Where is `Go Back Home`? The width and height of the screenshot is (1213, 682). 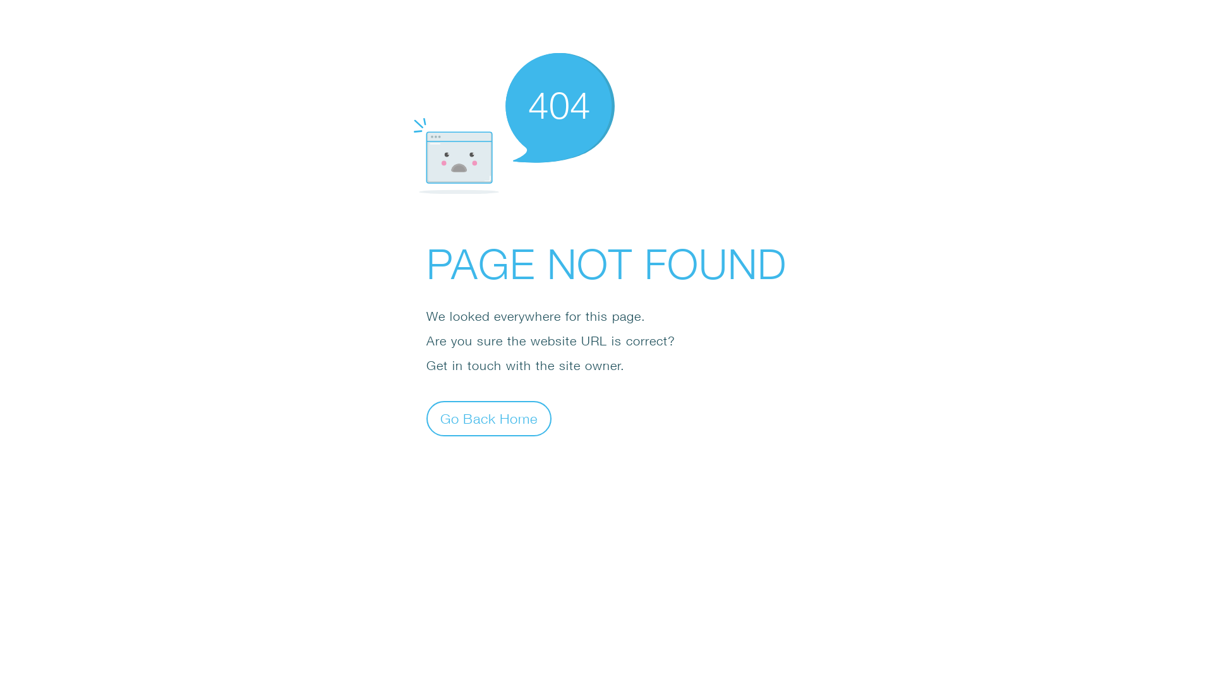 Go Back Home is located at coordinates (489, 418).